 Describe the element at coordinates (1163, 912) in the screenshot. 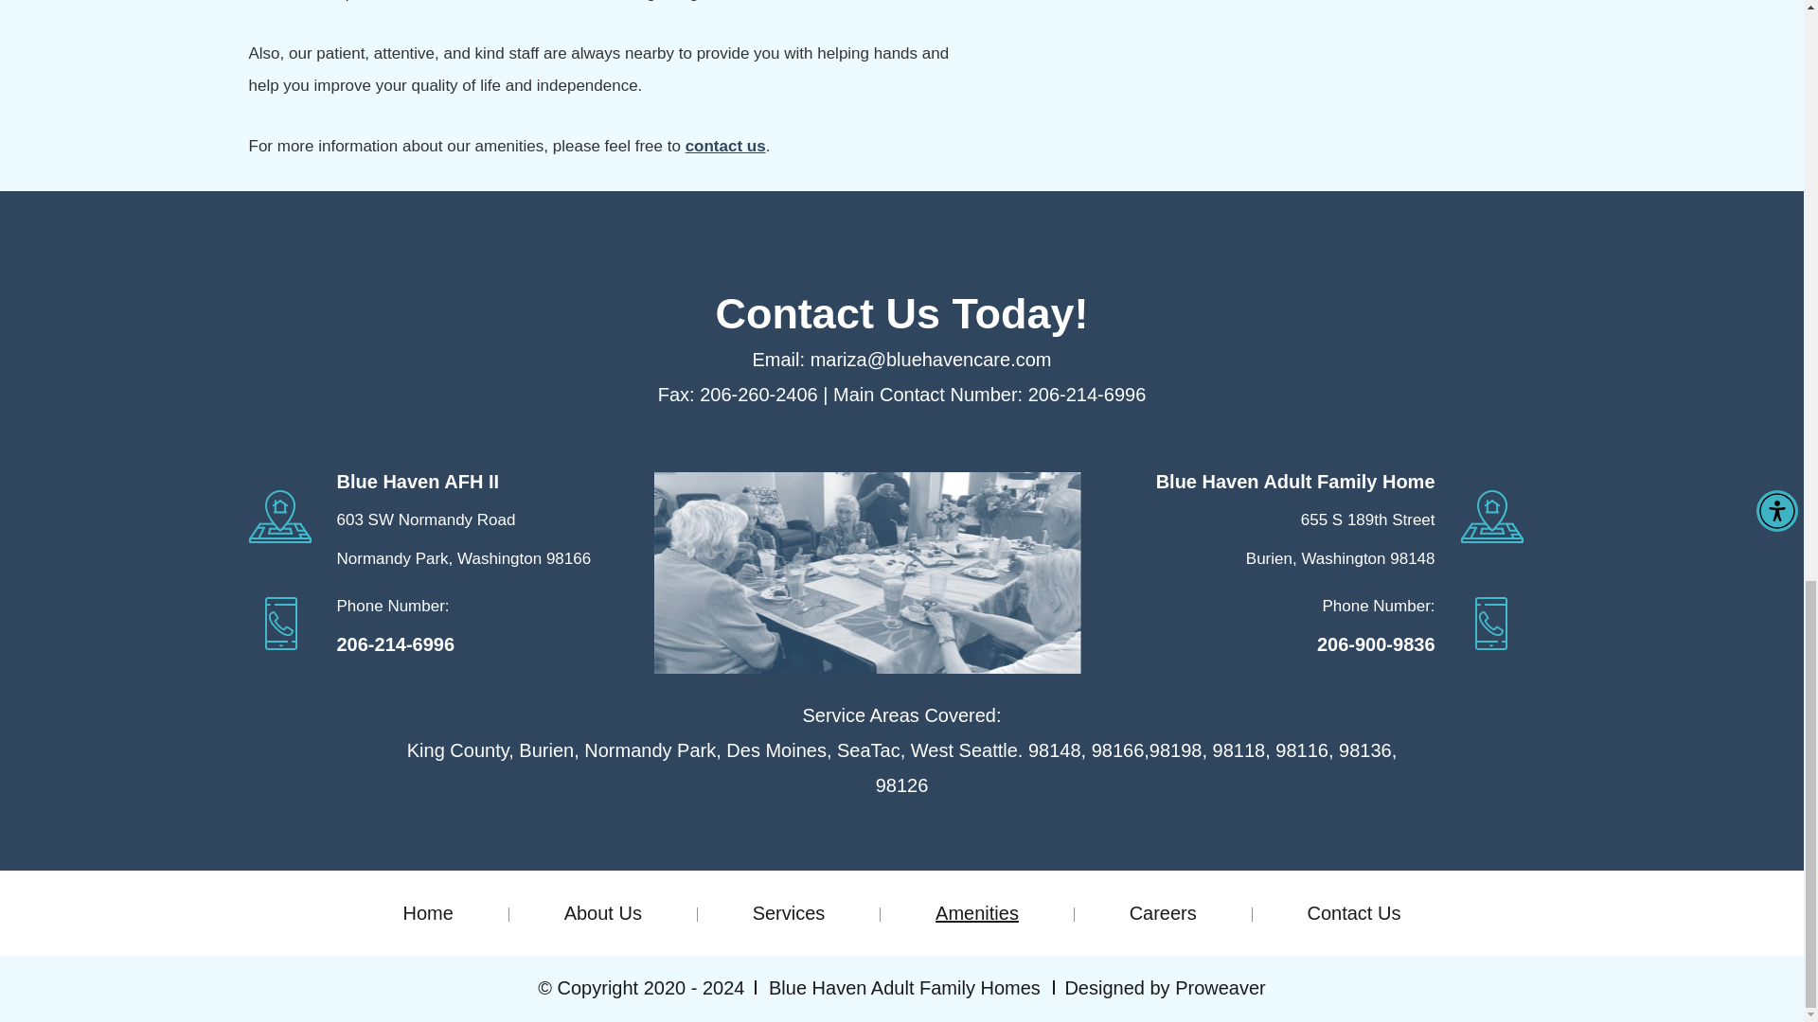

I see `Careers` at that location.